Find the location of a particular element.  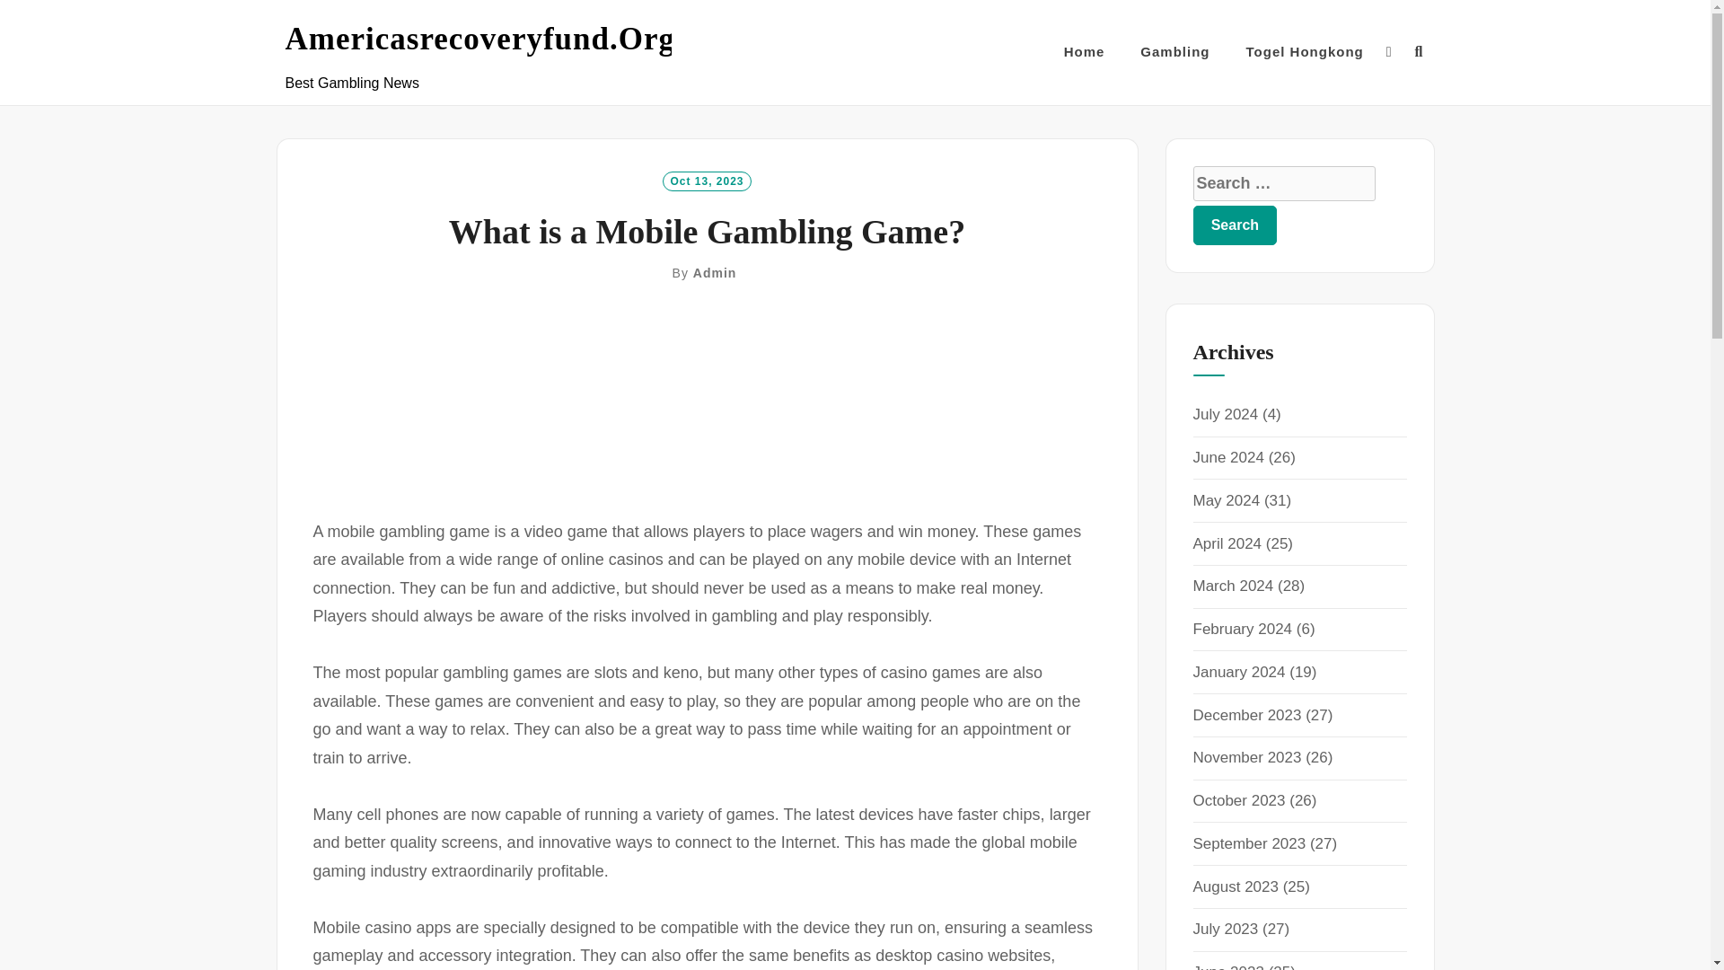

January 2024 is located at coordinates (1238, 672).